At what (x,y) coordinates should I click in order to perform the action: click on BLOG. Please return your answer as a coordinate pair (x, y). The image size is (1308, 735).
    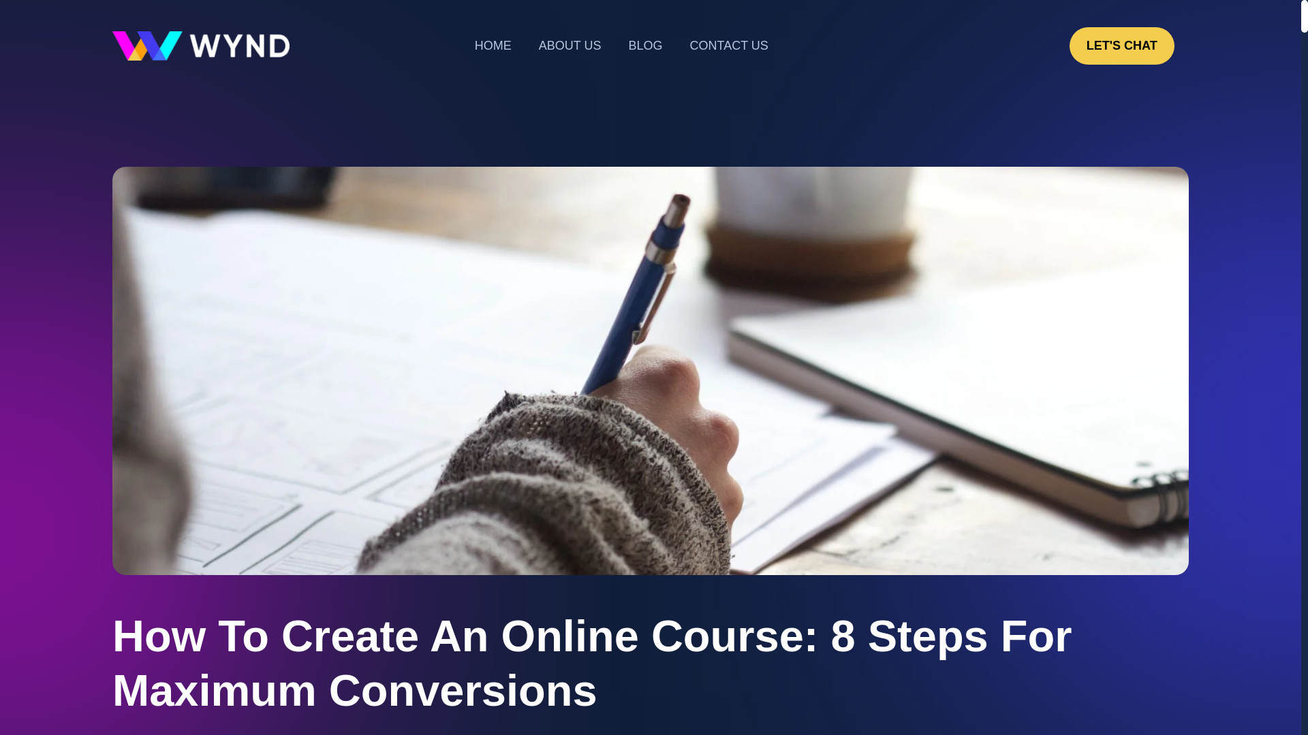
    Looking at the image, I should click on (645, 46).